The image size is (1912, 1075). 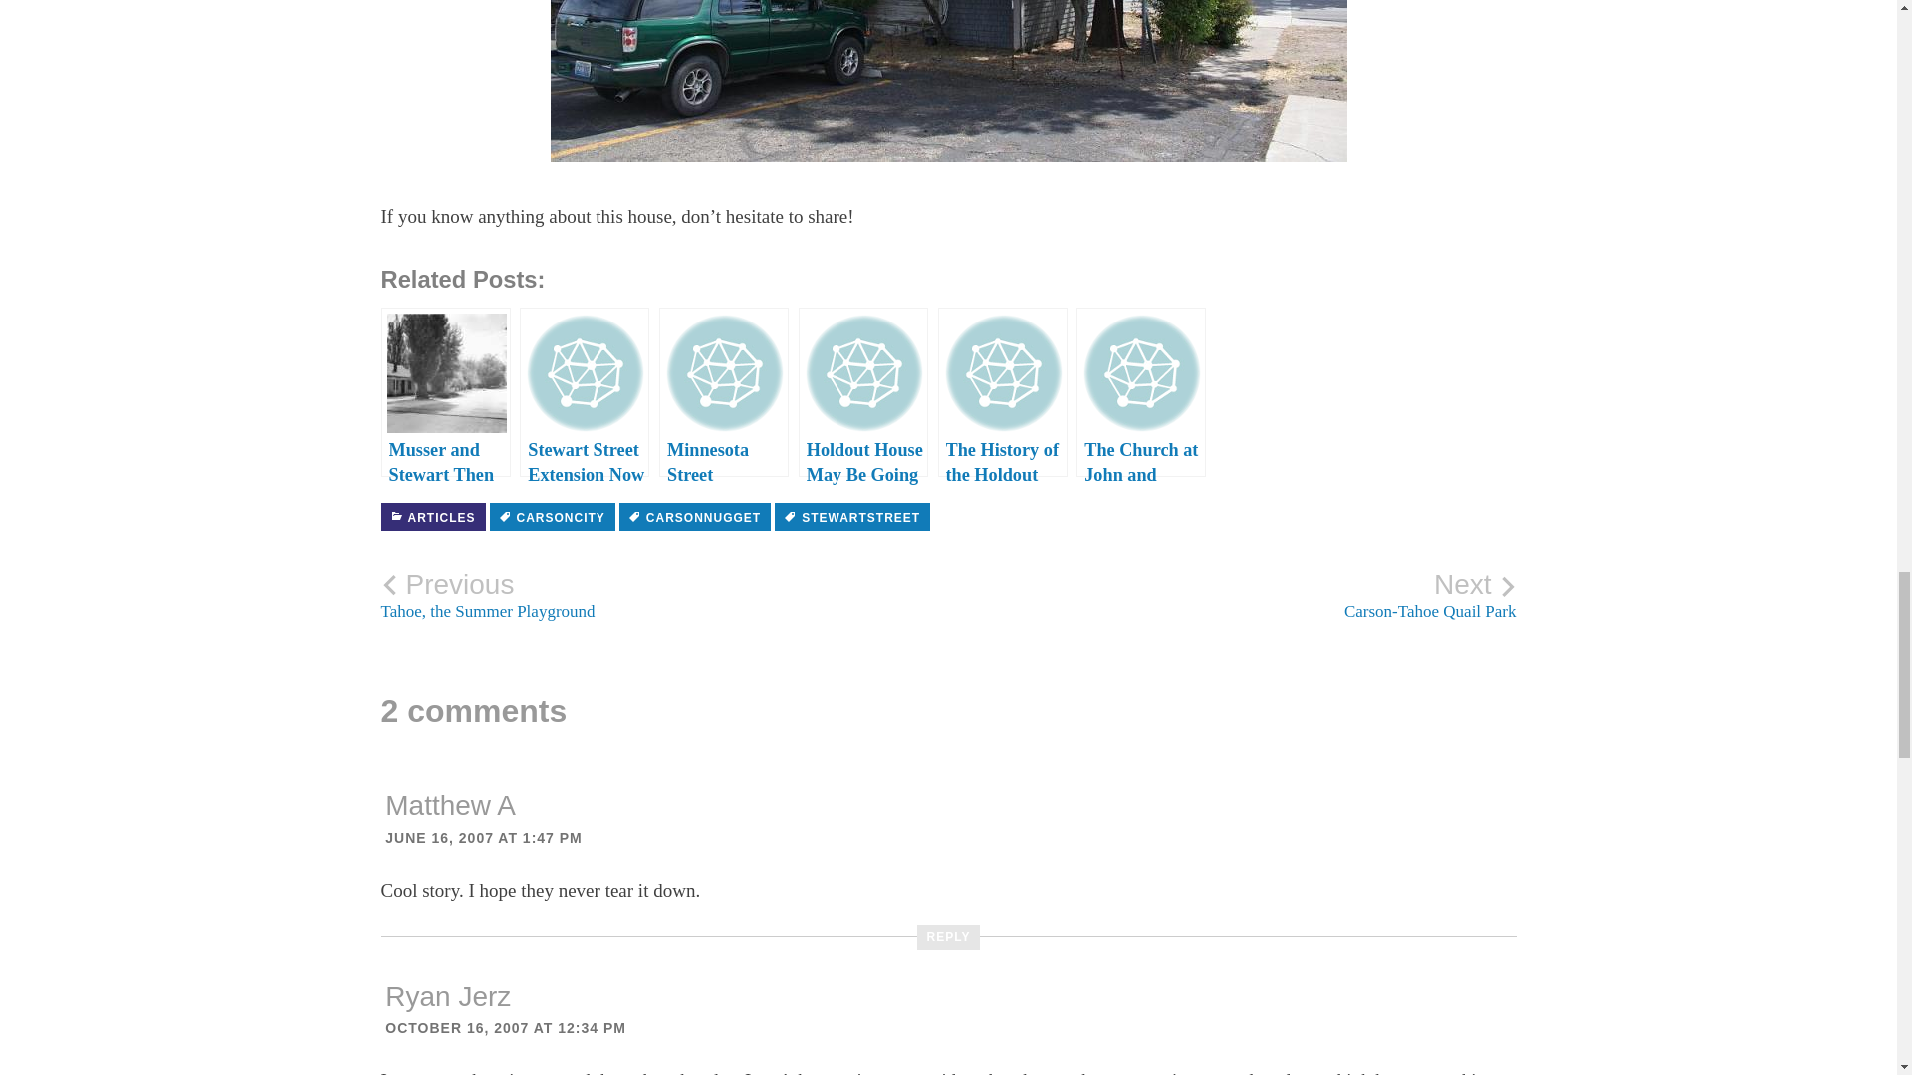 I want to click on ARTICLES, so click(x=664, y=595).